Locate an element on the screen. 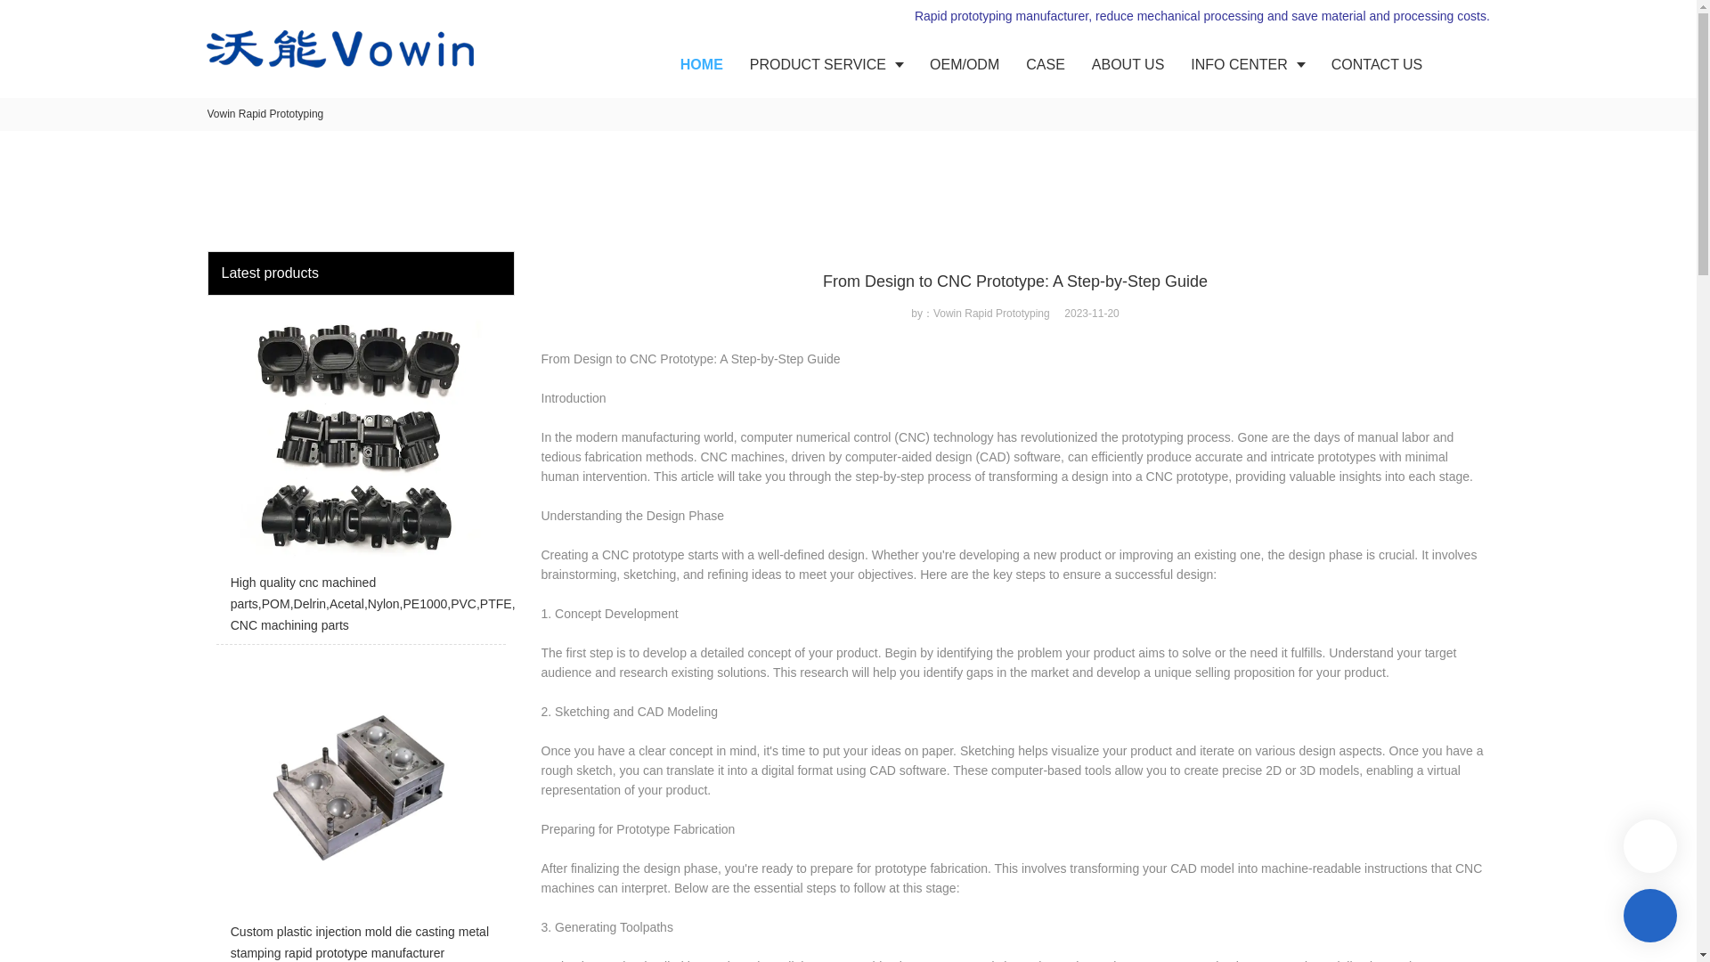 This screenshot has width=1710, height=962. HOME is located at coordinates (702, 64).